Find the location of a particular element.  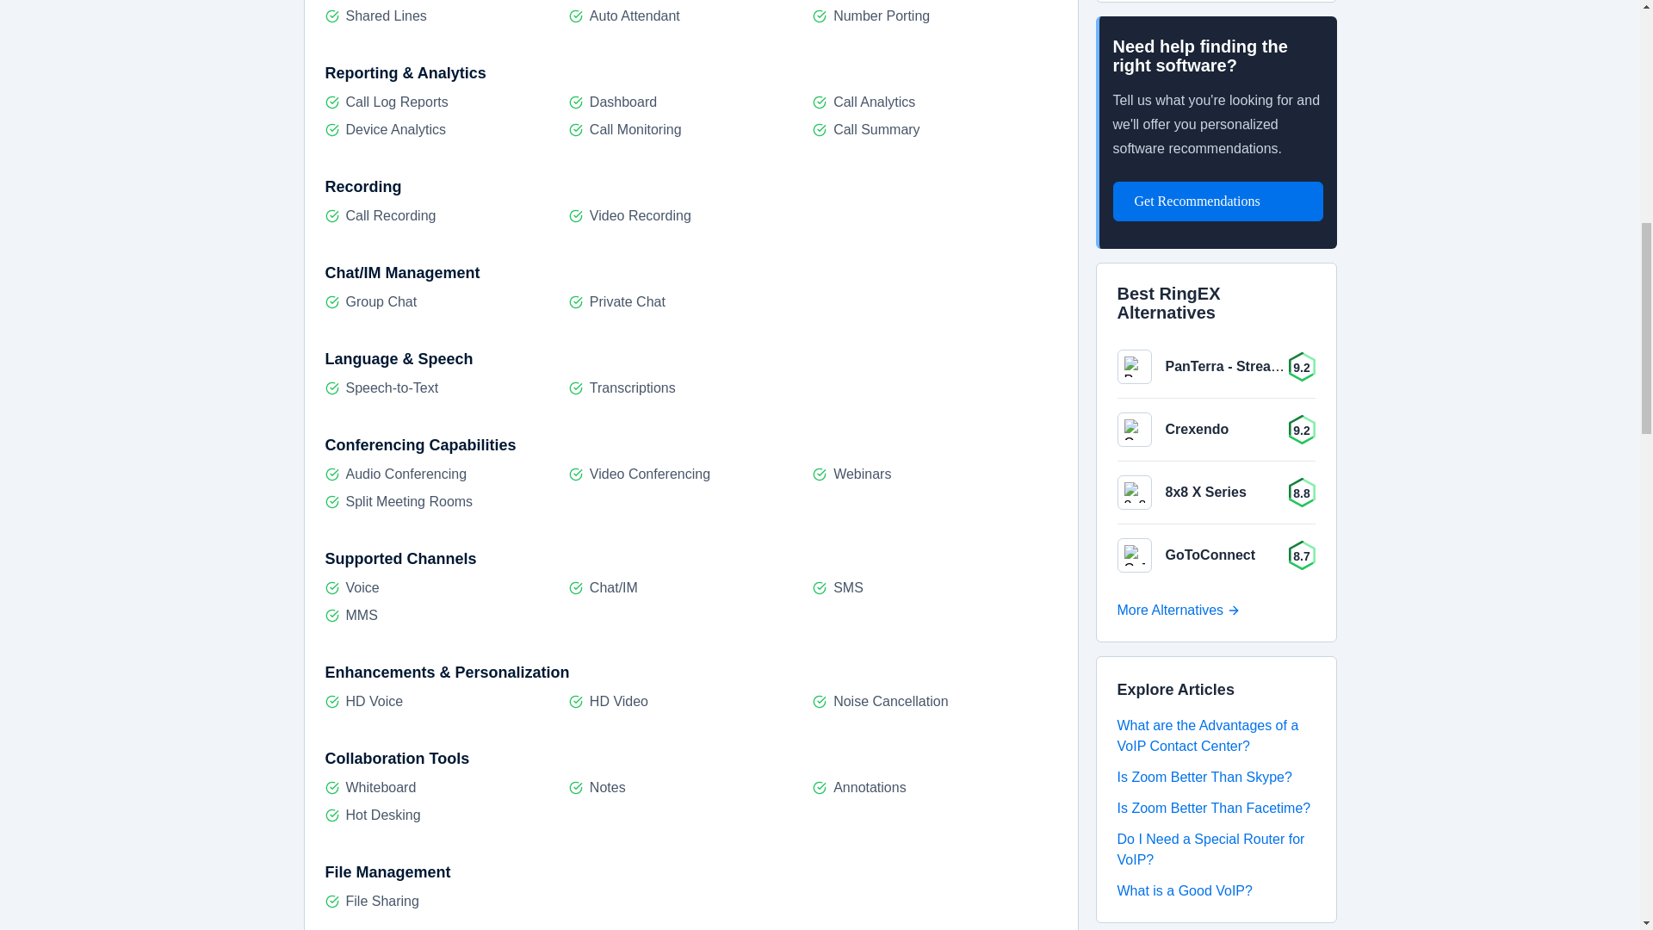

PanTerra - Streams is located at coordinates (1228, 366).